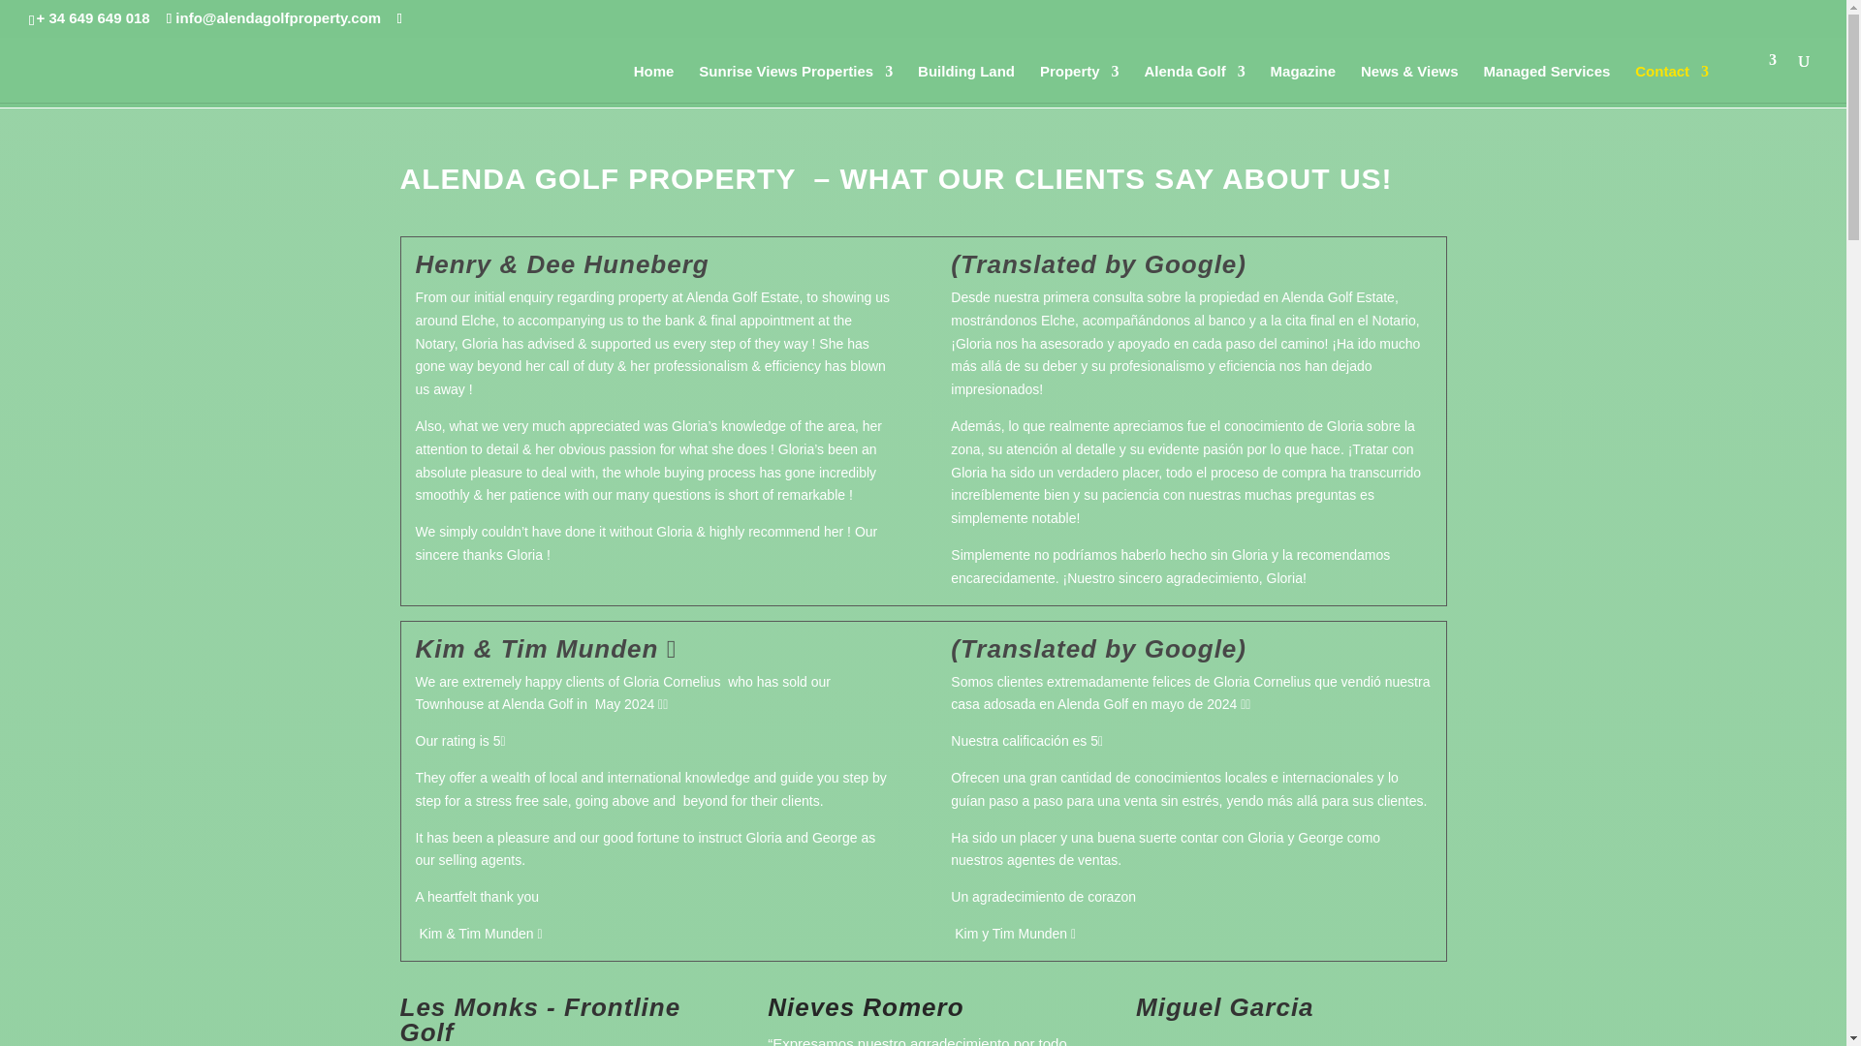  I want to click on Home, so click(653, 83).